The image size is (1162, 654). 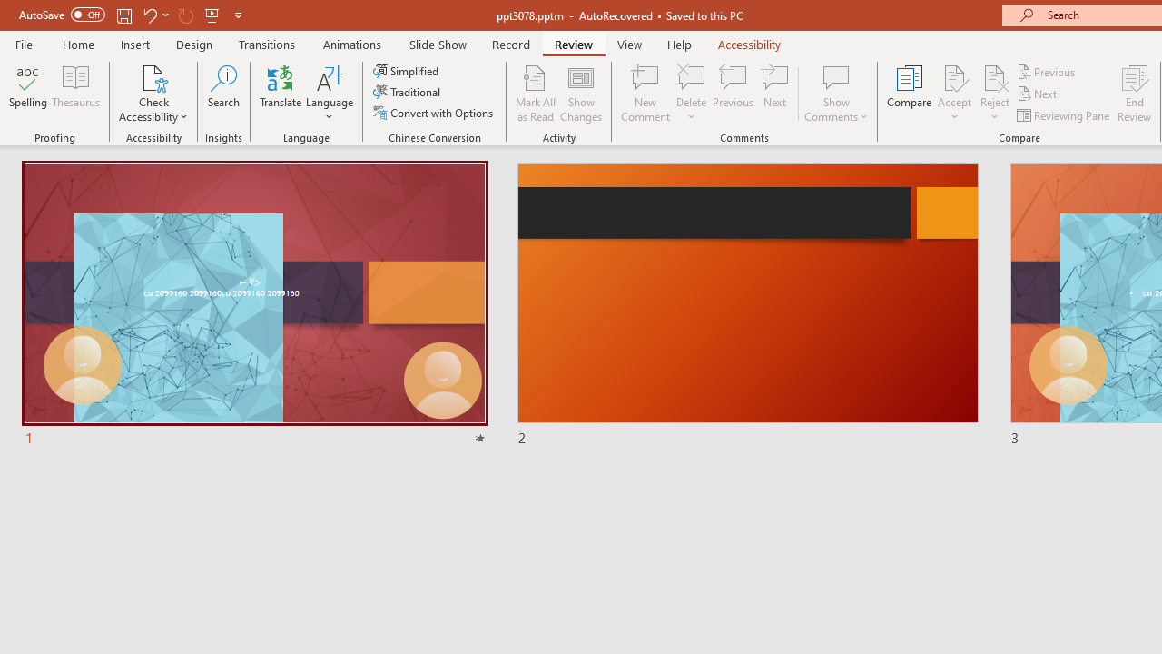 I want to click on Convert with Options..., so click(x=435, y=113).